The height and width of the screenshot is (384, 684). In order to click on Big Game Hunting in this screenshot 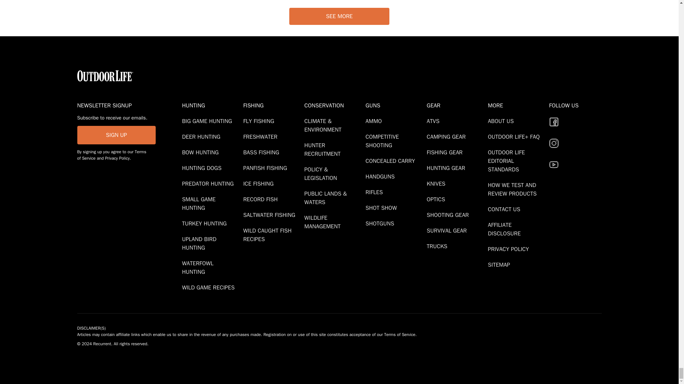, I will do `click(208, 121)`.